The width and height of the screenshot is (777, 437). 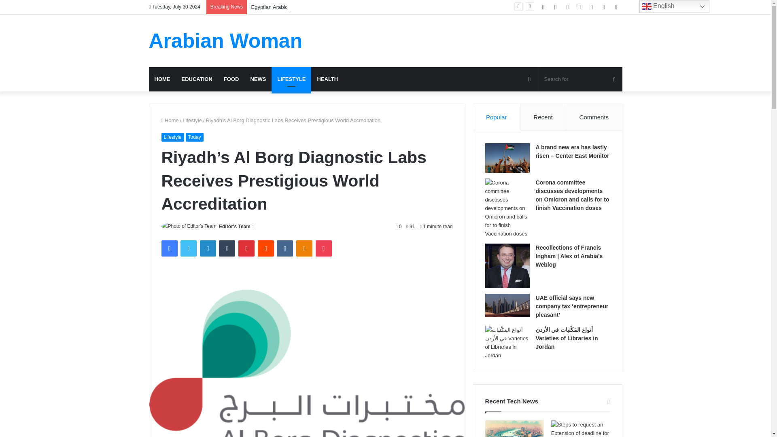 I want to click on Arabian Woman, so click(x=226, y=40).